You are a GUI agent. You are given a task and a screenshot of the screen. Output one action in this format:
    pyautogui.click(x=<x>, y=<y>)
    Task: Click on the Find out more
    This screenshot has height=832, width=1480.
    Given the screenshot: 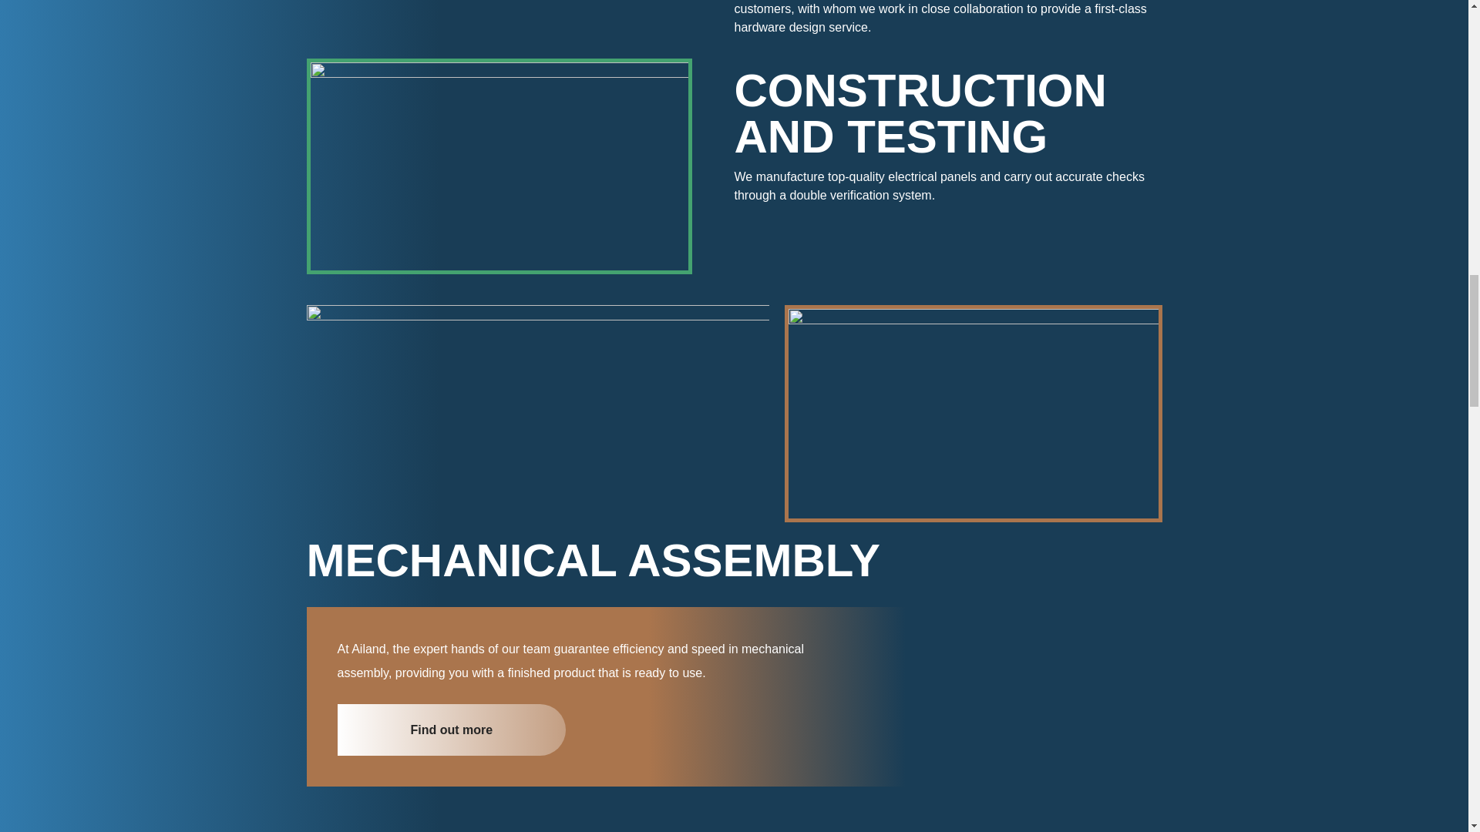 What is the action you would take?
    pyautogui.click(x=452, y=729)
    